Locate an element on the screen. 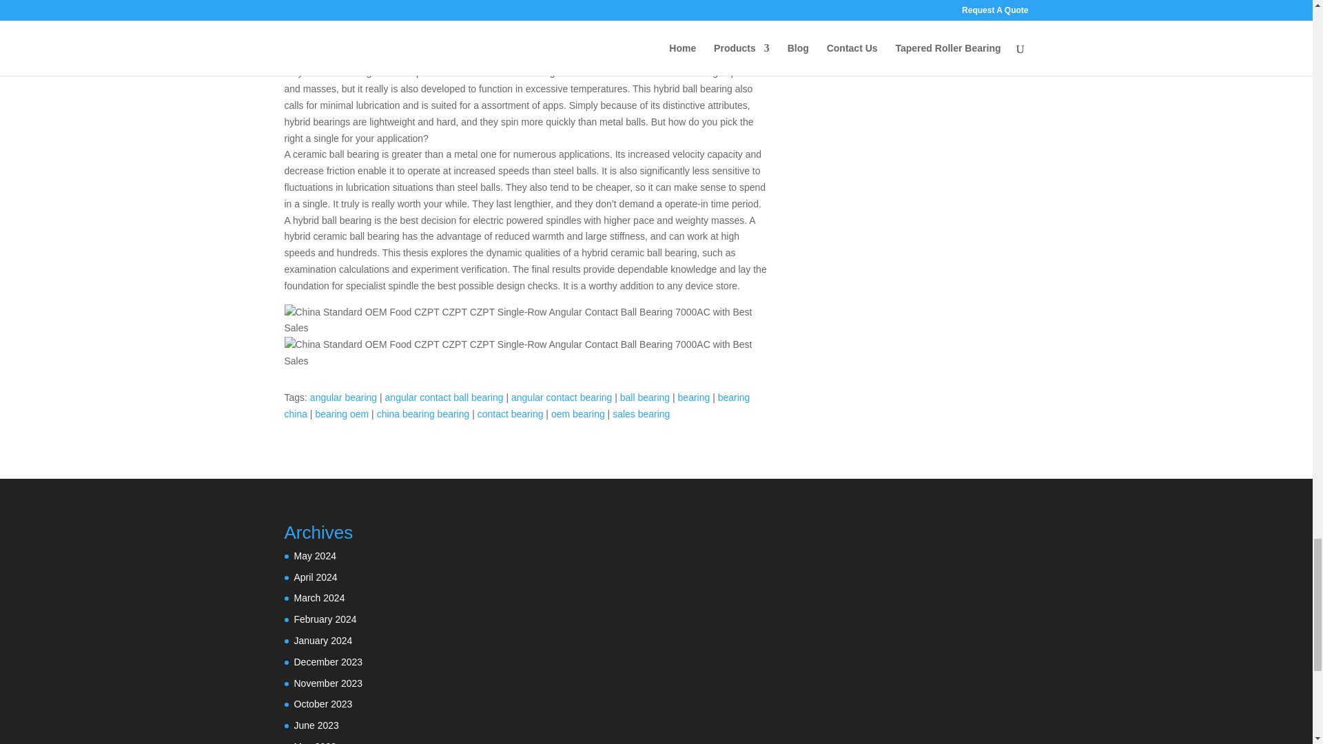  angular contact bearing is located at coordinates (561, 397).